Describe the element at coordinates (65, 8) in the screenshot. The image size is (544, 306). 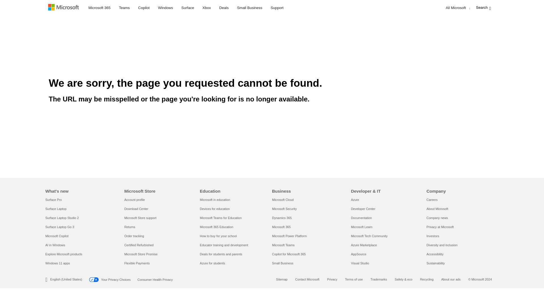
I see `Microsoft` at that location.